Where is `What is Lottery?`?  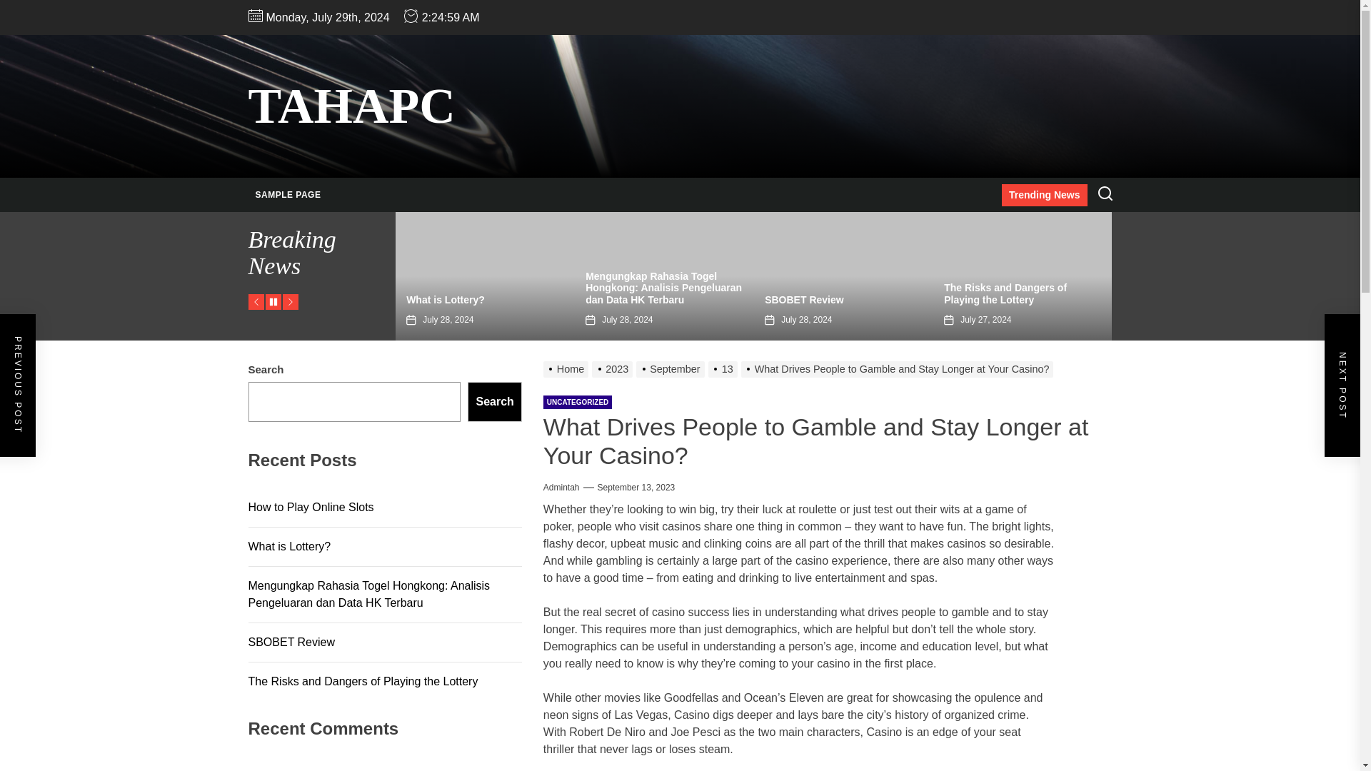 What is Lottery? is located at coordinates (446, 299).